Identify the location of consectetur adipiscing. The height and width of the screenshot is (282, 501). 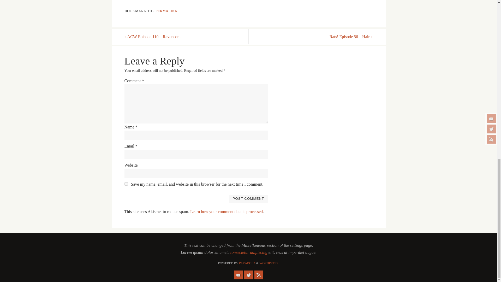
(248, 252).